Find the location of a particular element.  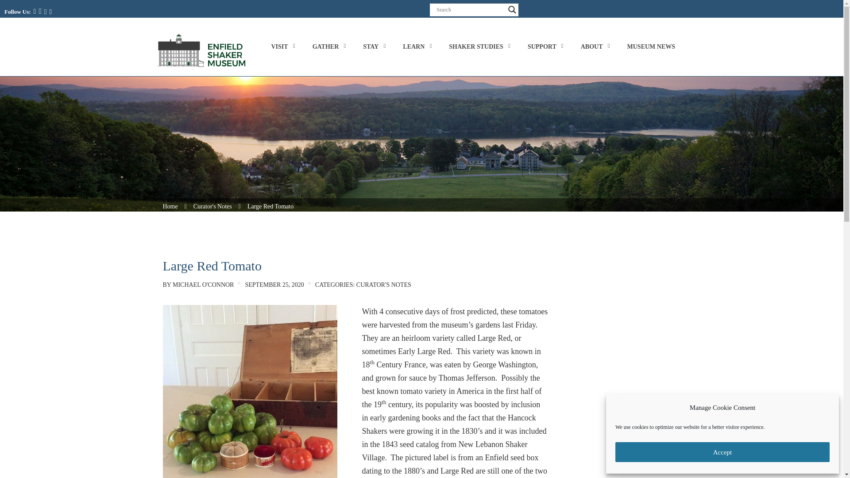

Large Red Tomato is located at coordinates (270, 206).